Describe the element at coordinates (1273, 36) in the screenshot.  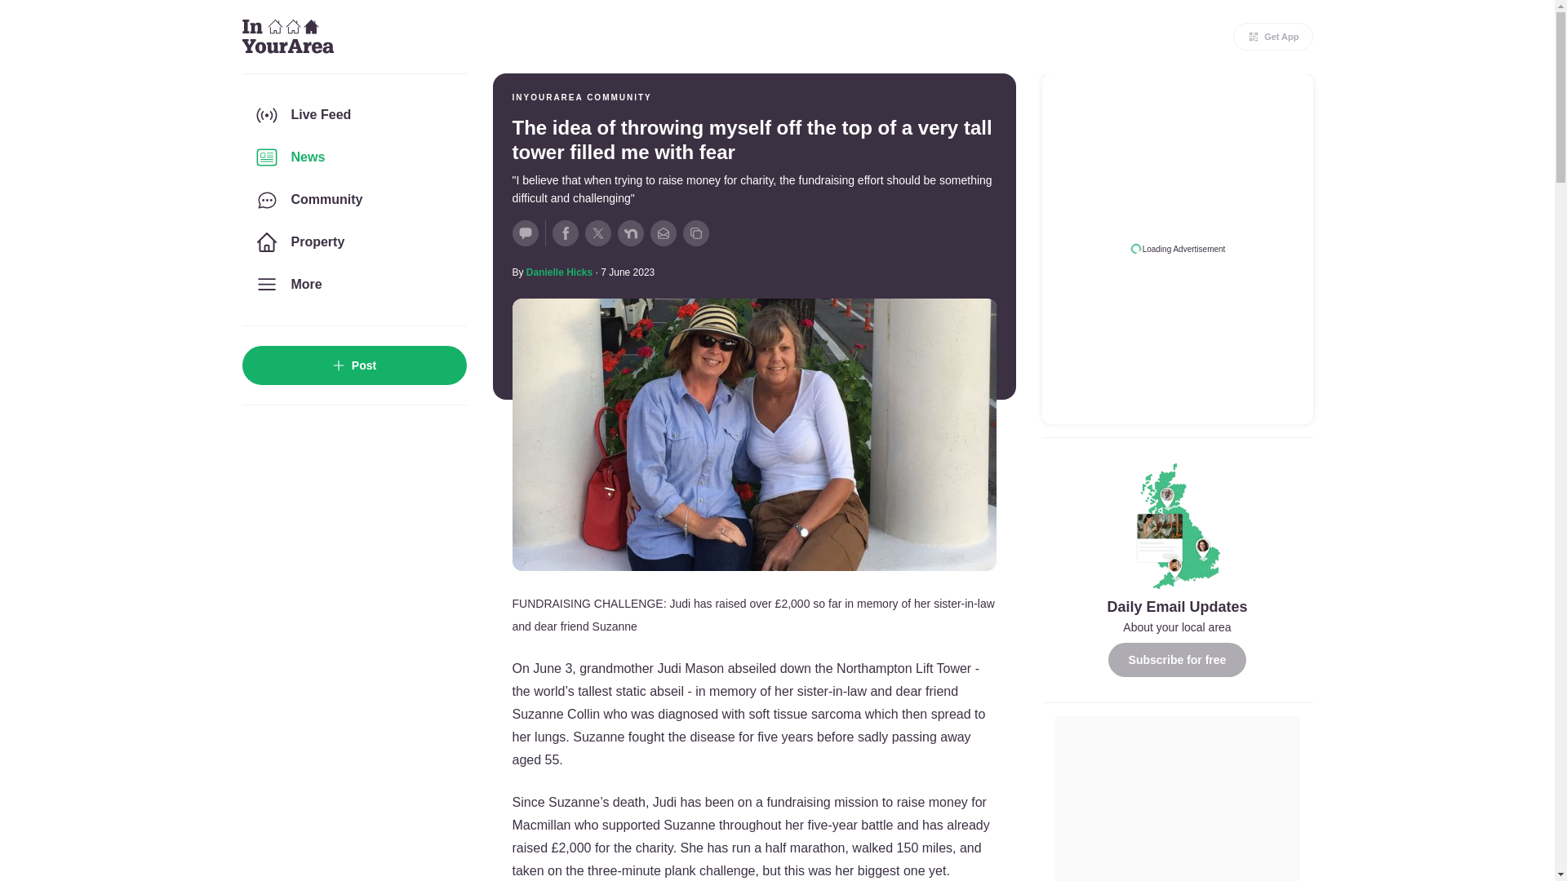
I see `Get App` at that location.